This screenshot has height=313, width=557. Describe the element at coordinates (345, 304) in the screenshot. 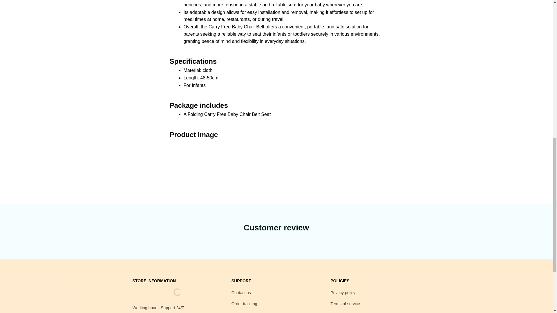

I see `Terms of service` at that location.